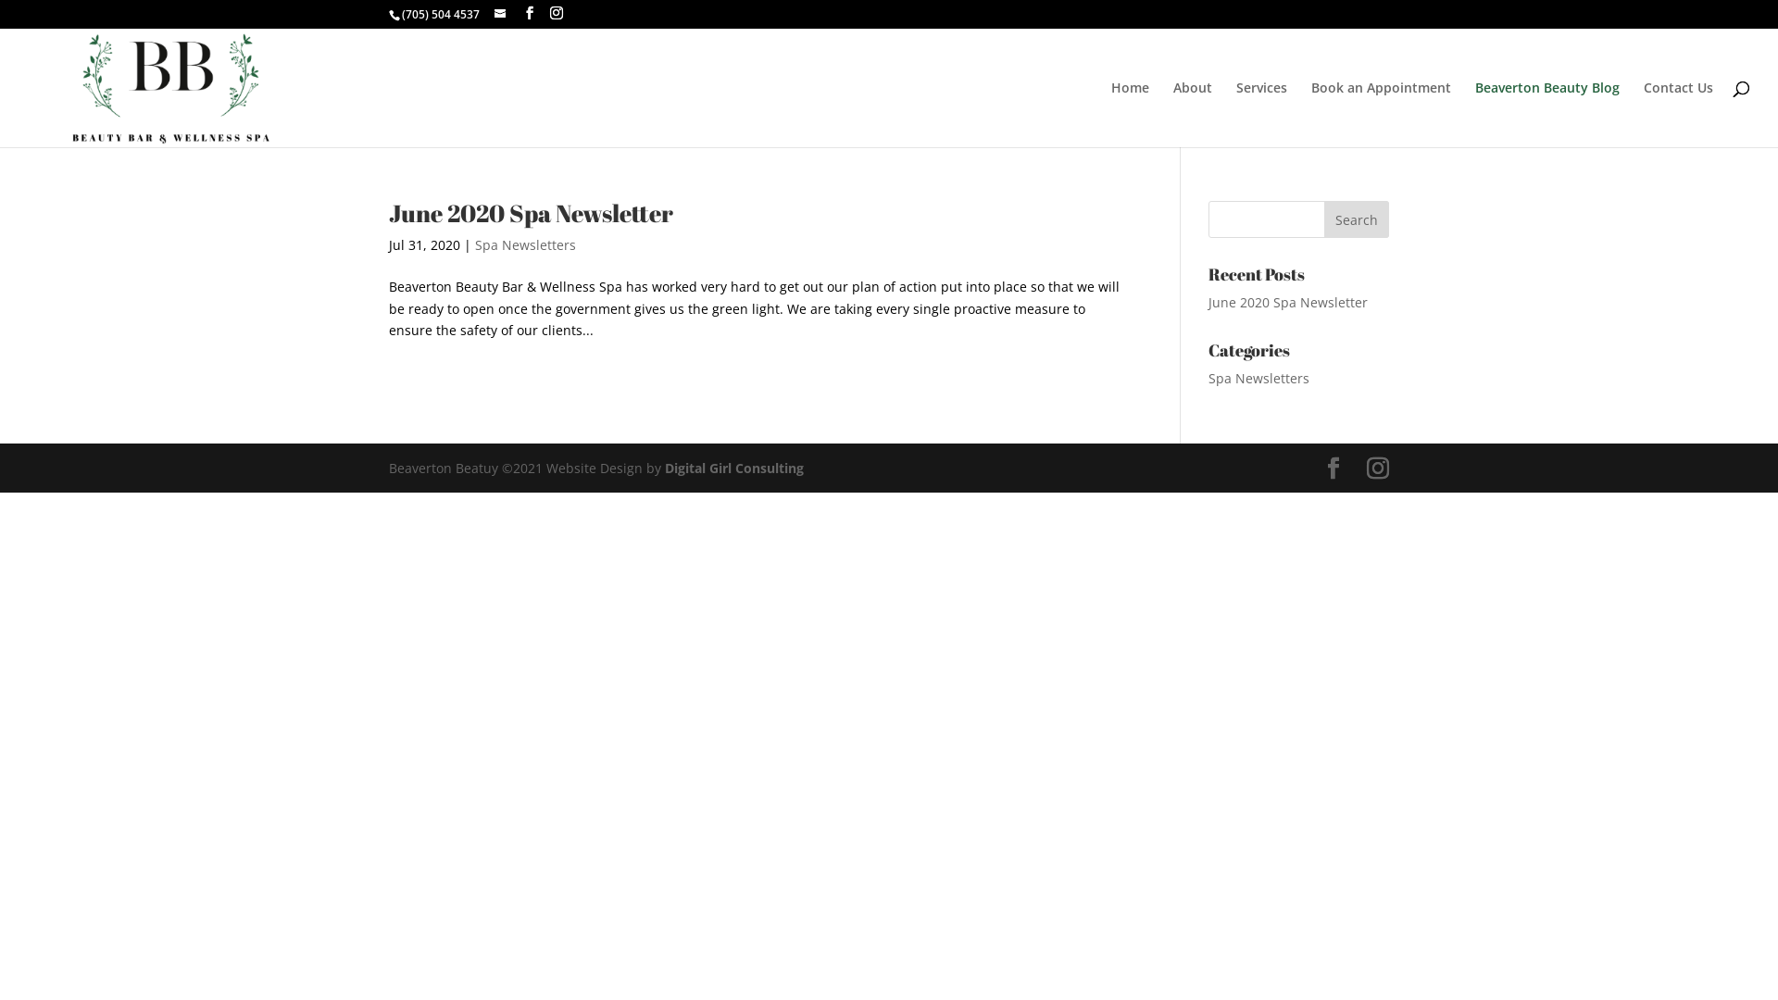 This screenshot has width=1778, height=1000. Describe the element at coordinates (1678, 115) in the screenshot. I see `Contact Us` at that location.